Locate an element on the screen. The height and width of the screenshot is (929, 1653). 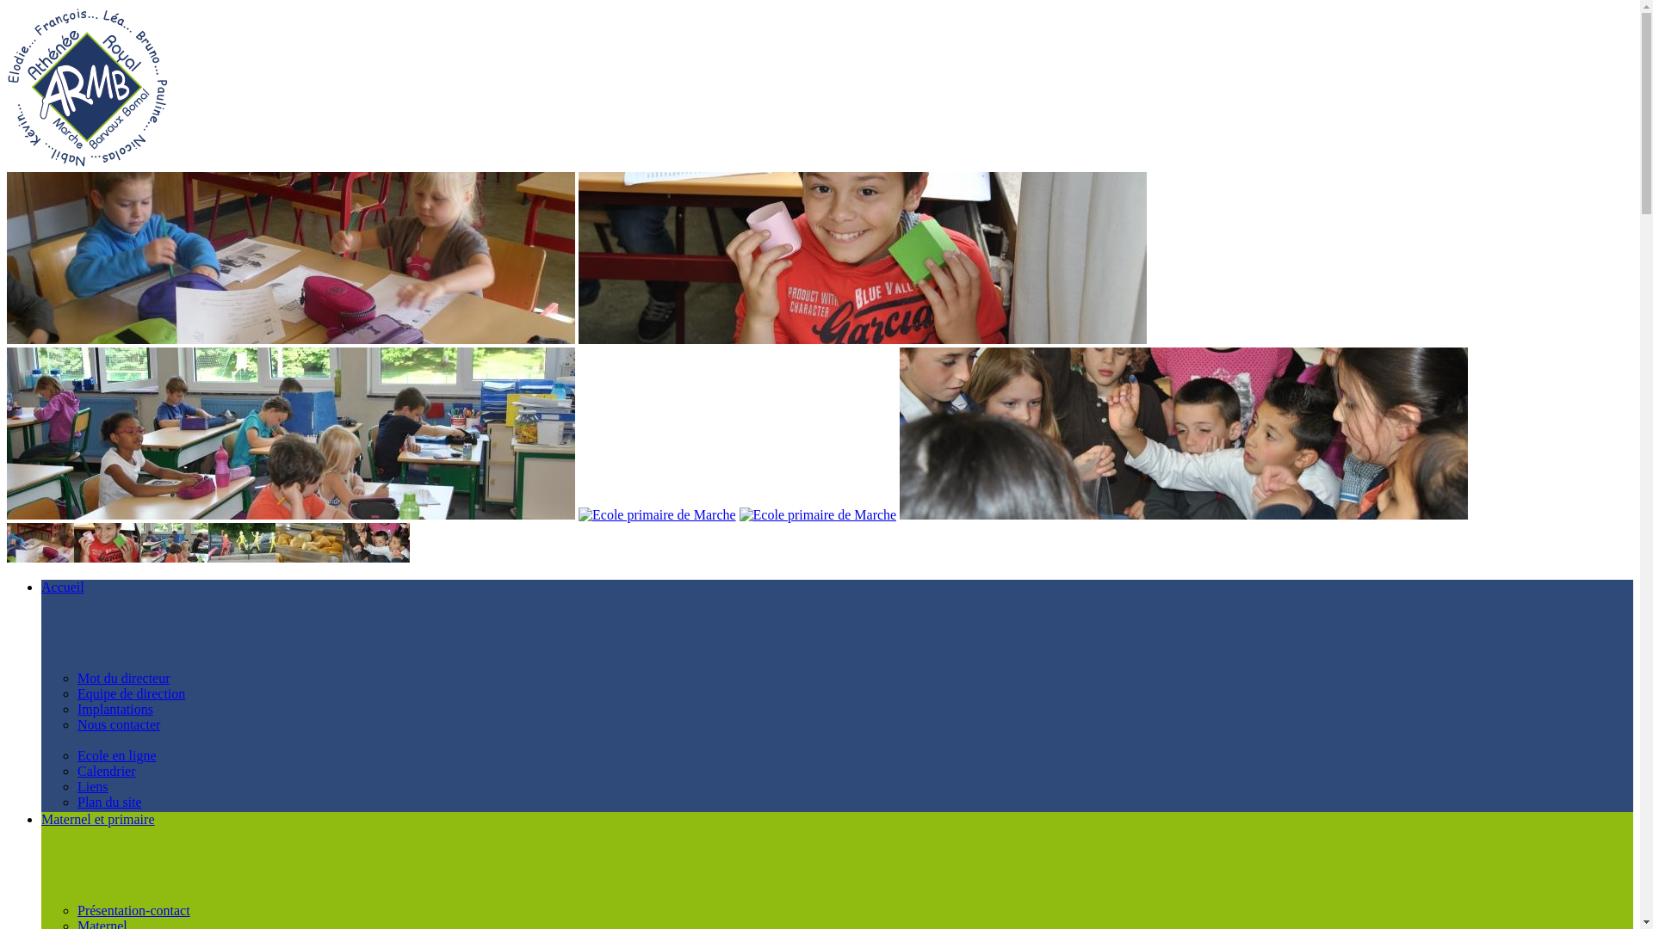
Marche is located at coordinates (65, 895).